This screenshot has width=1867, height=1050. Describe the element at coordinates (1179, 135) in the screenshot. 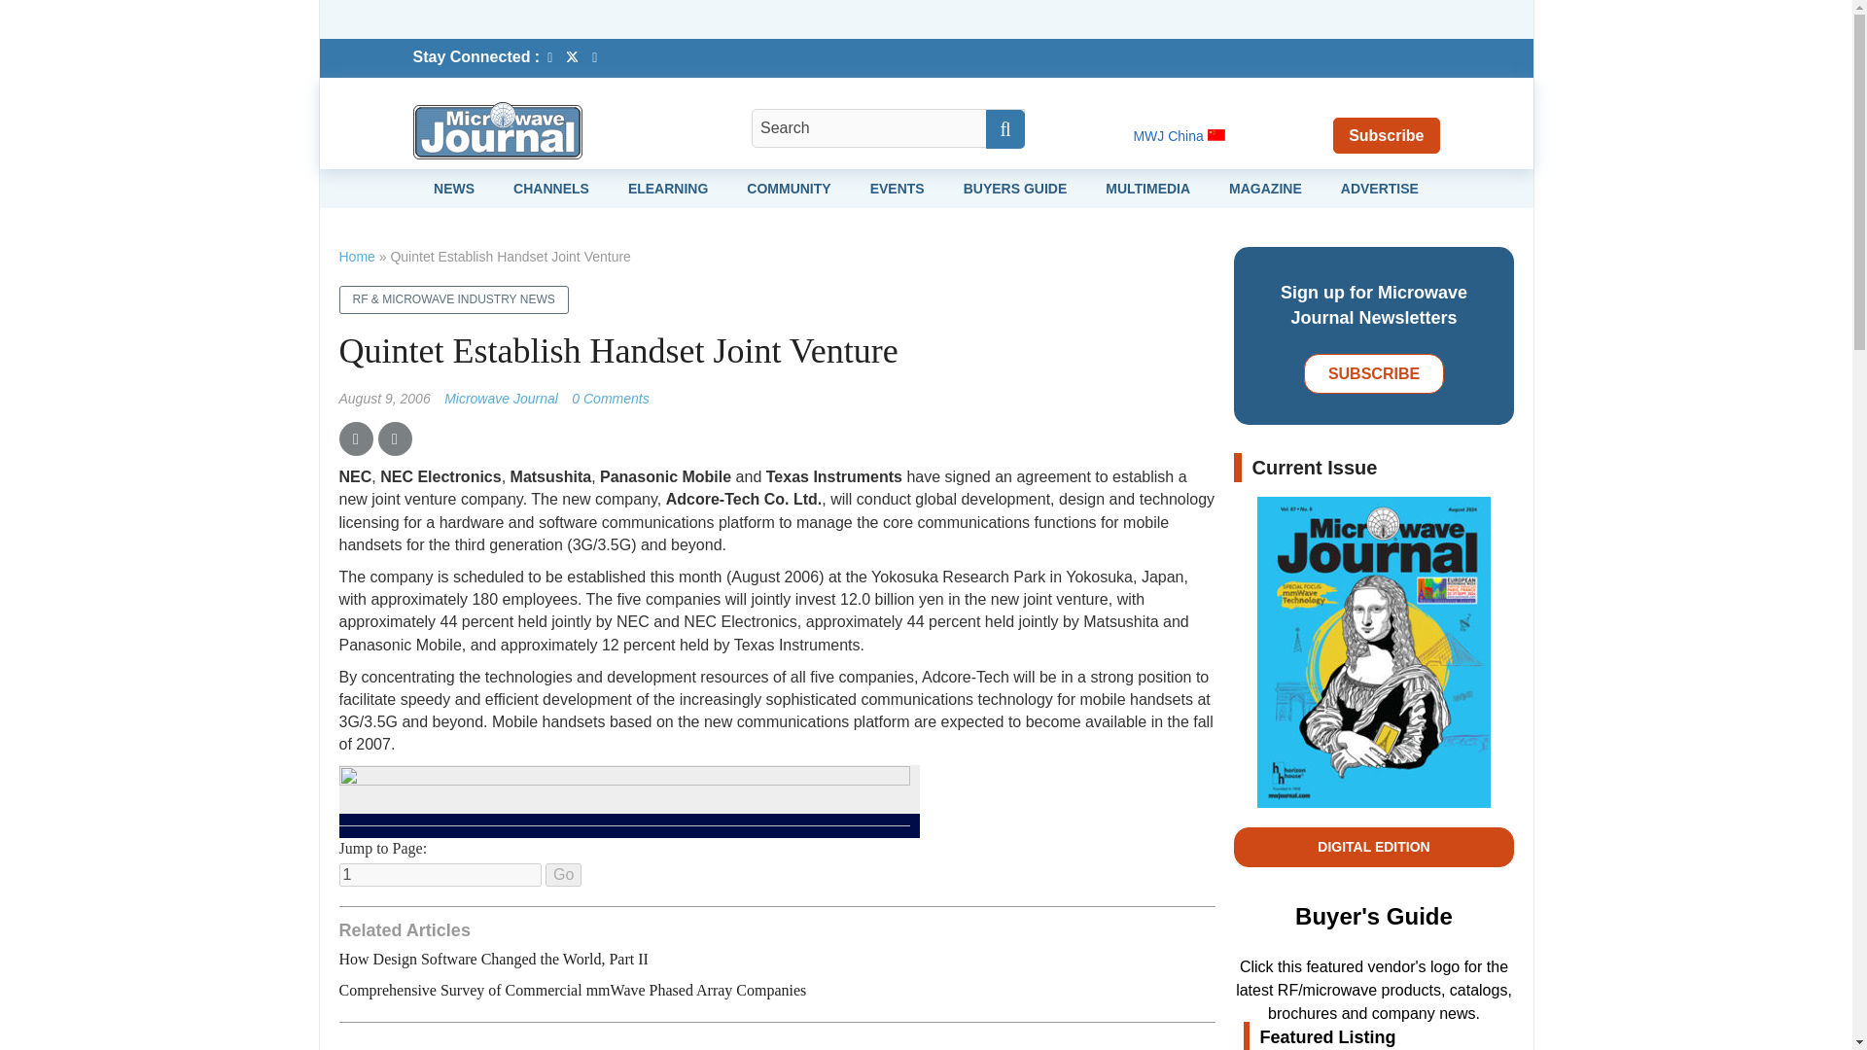

I see `MWJ China` at that location.